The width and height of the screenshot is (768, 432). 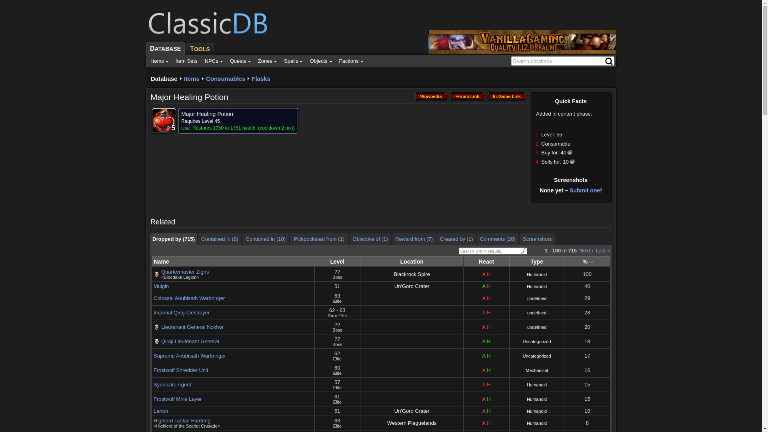 What do you see at coordinates (370, 239) in the screenshot?
I see `Objective of (1)` at bounding box center [370, 239].